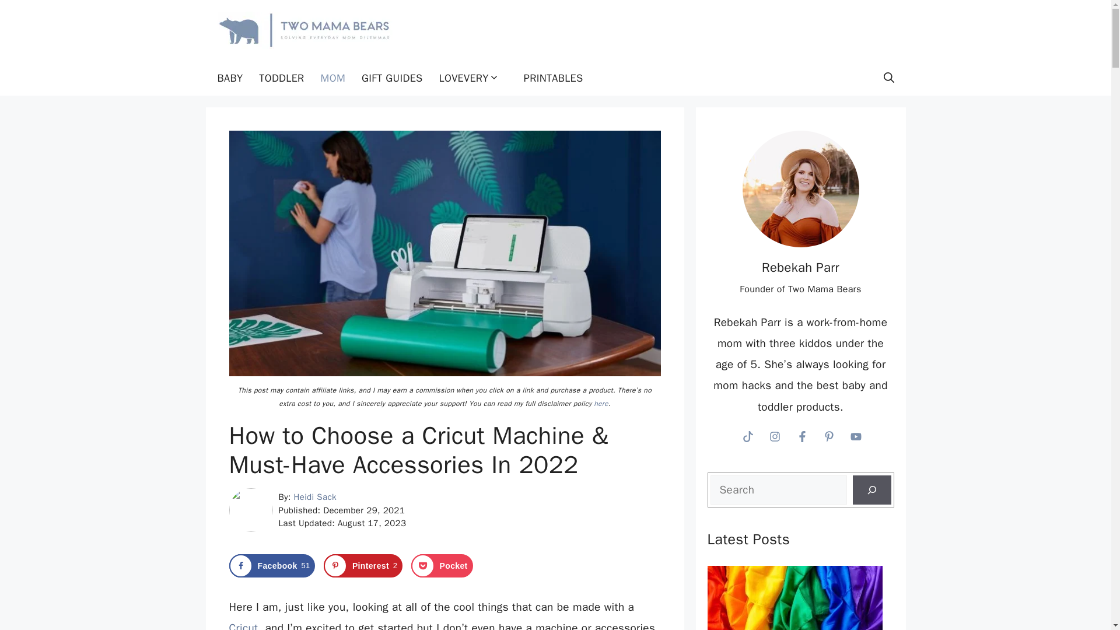  Describe the element at coordinates (363, 566) in the screenshot. I see `headshot rebekah two mama bears` at that location.